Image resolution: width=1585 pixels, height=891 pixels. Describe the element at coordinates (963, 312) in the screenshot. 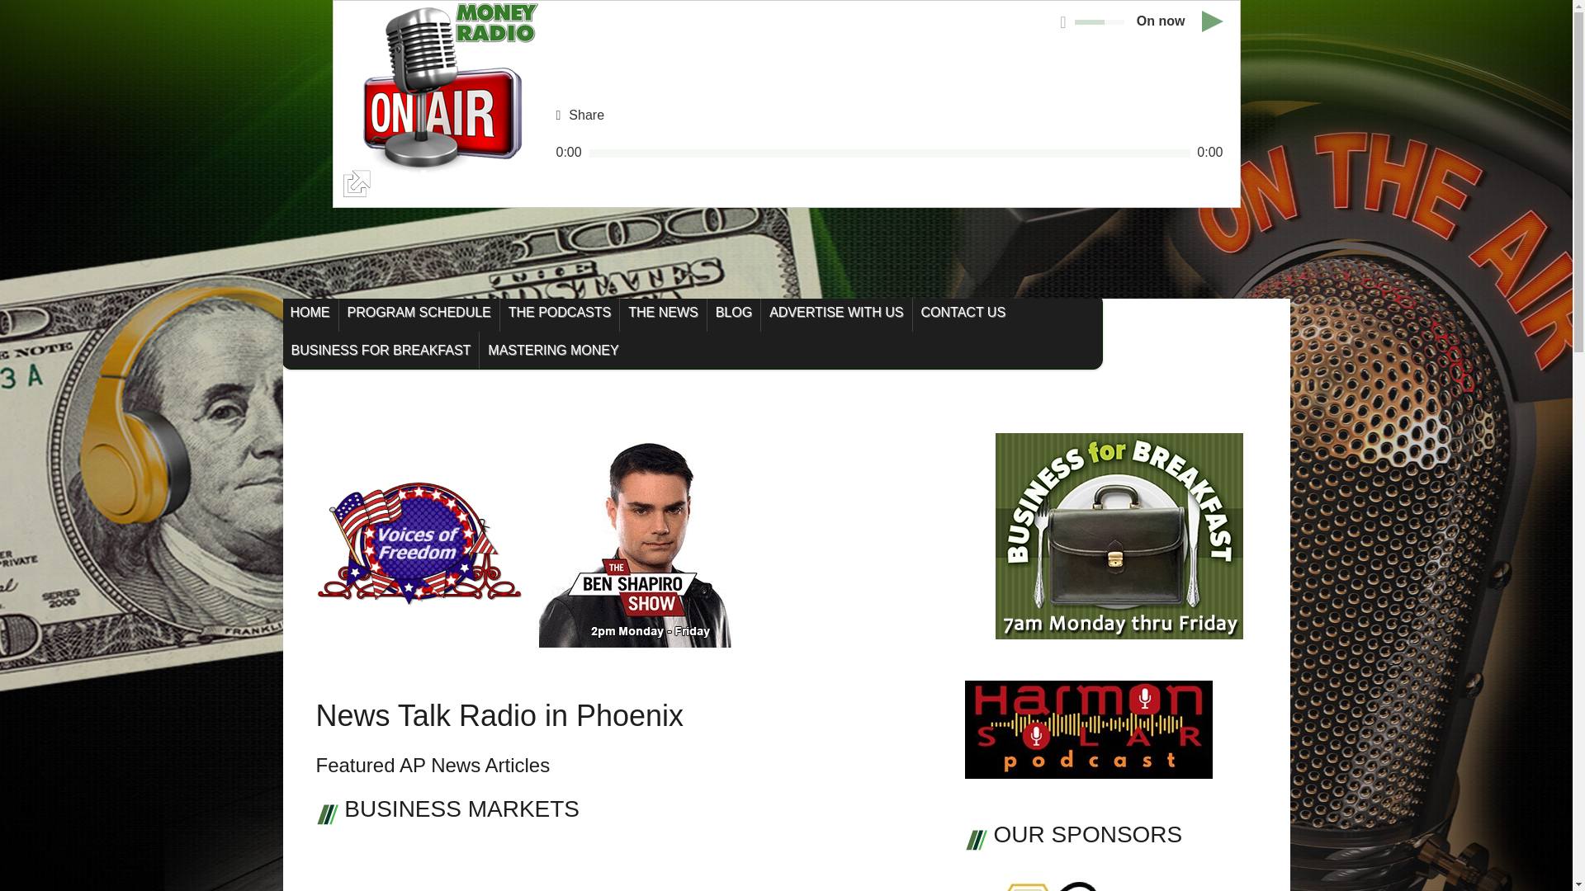

I see `CONTACT US` at that location.